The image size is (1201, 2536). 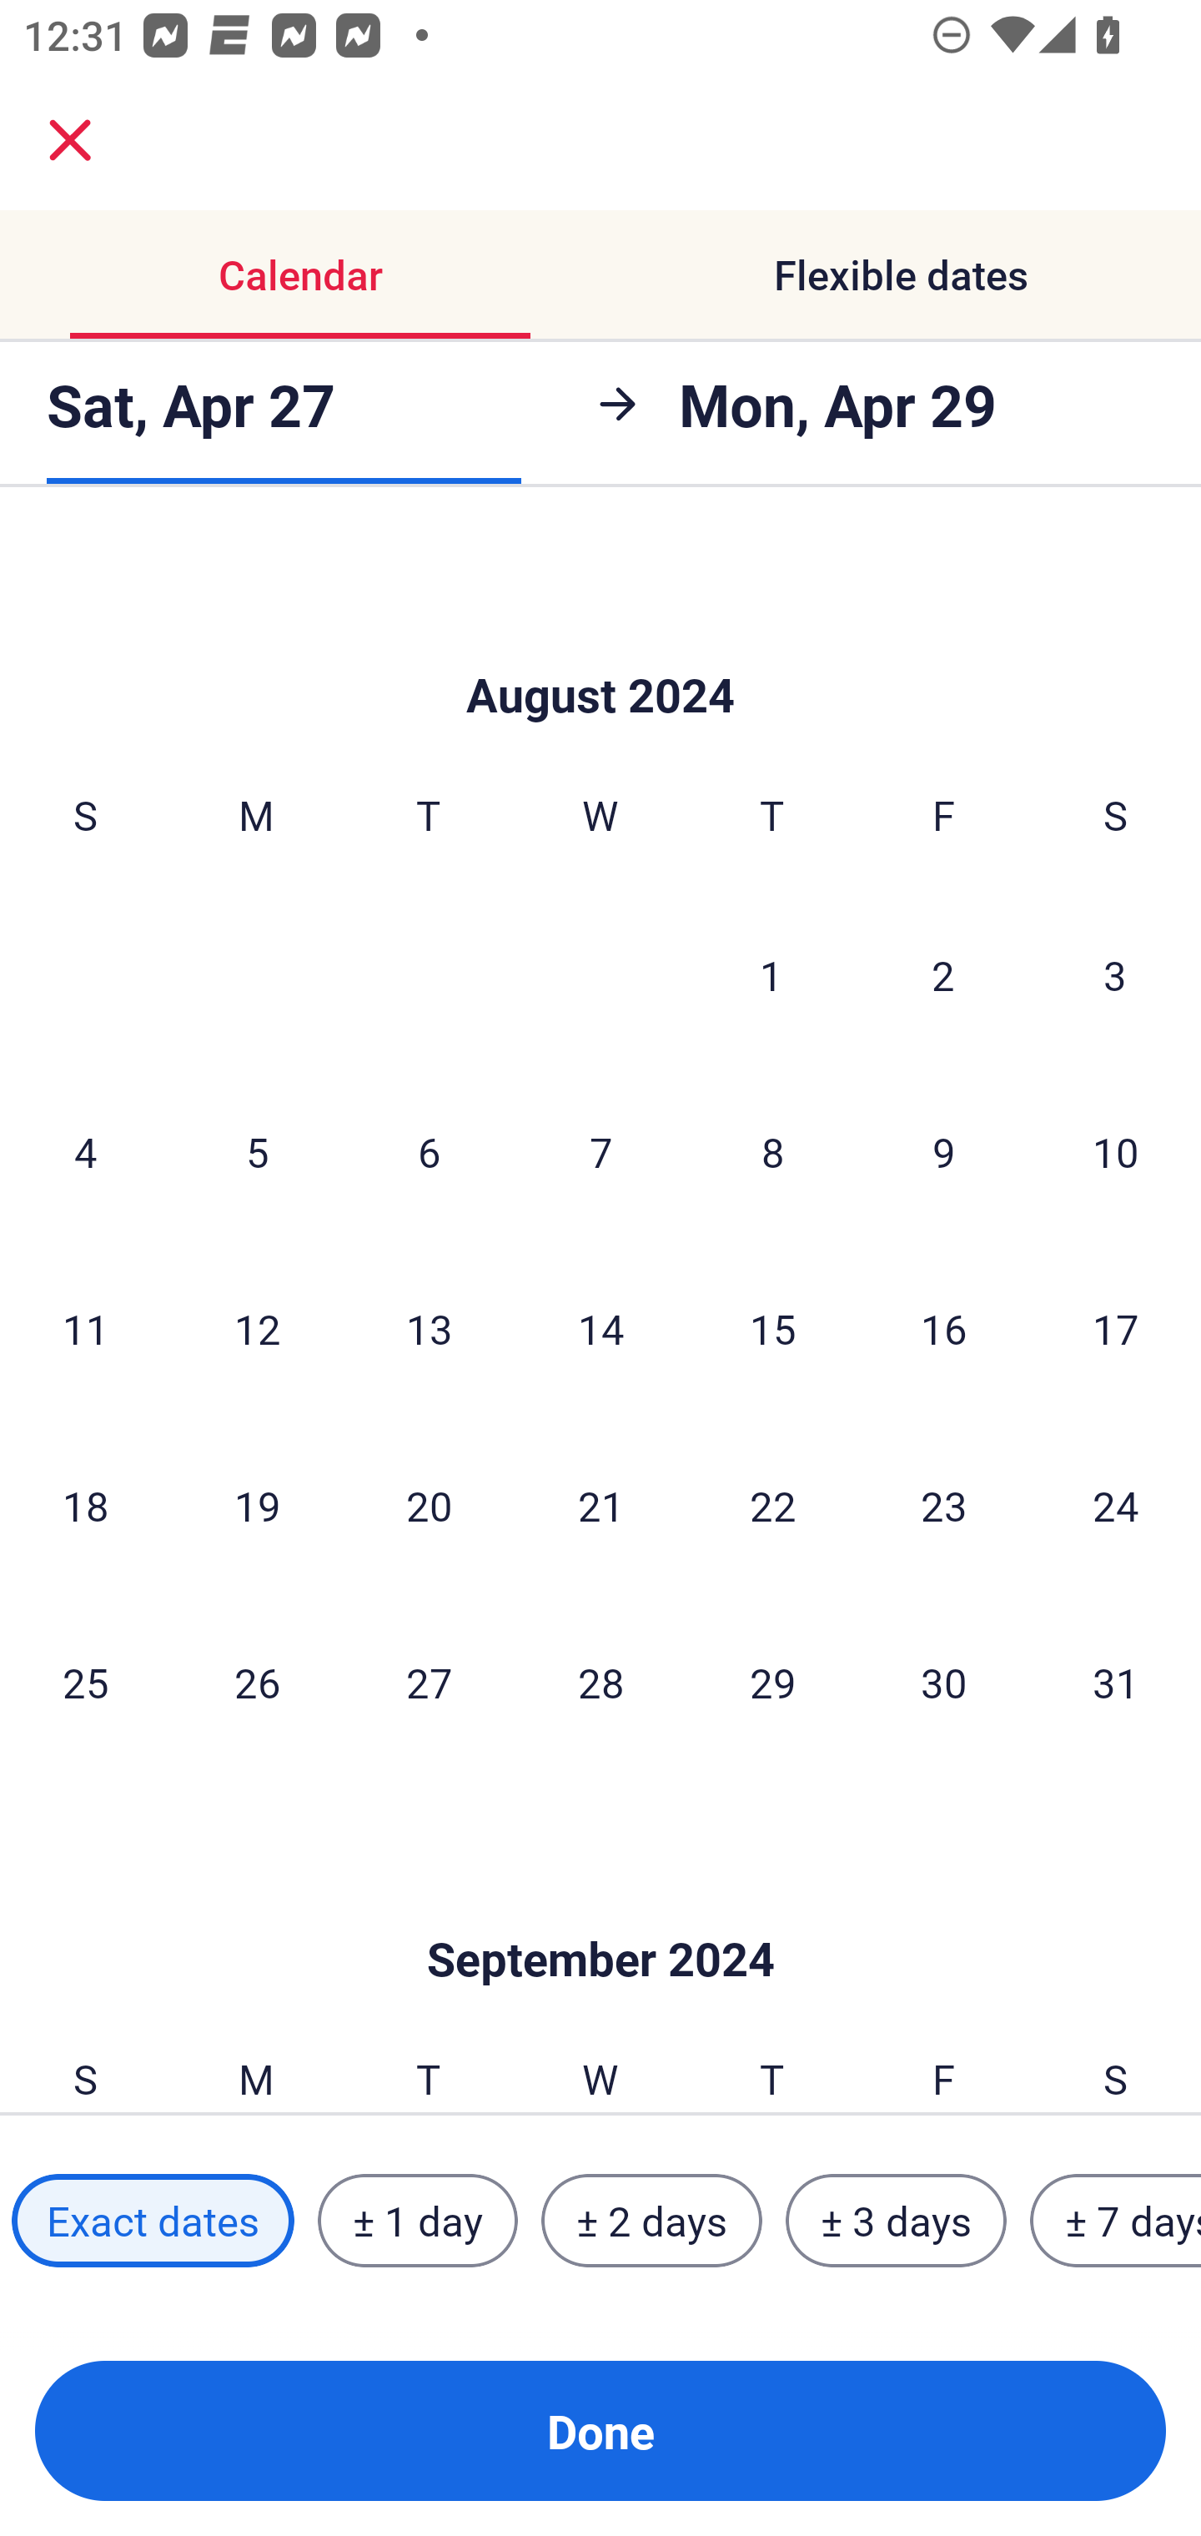 What do you see at coordinates (1116, 1328) in the screenshot?
I see `17 Saturday, August 17, 2024` at bounding box center [1116, 1328].